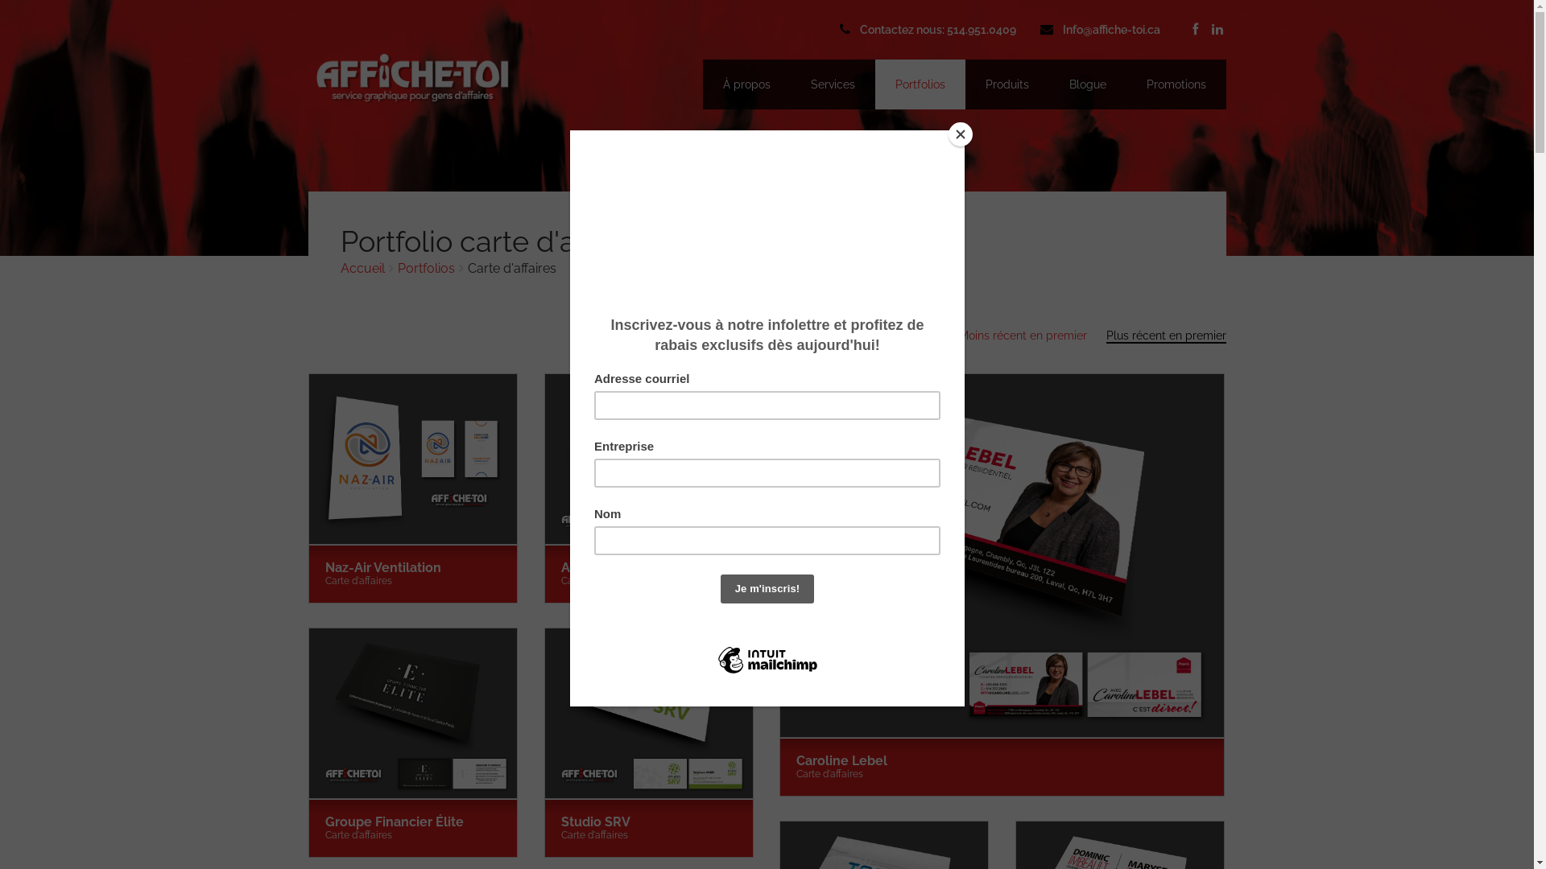 This screenshot has height=869, width=1546. Describe the element at coordinates (1214, 30) in the screenshot. I see ` ` at that location.